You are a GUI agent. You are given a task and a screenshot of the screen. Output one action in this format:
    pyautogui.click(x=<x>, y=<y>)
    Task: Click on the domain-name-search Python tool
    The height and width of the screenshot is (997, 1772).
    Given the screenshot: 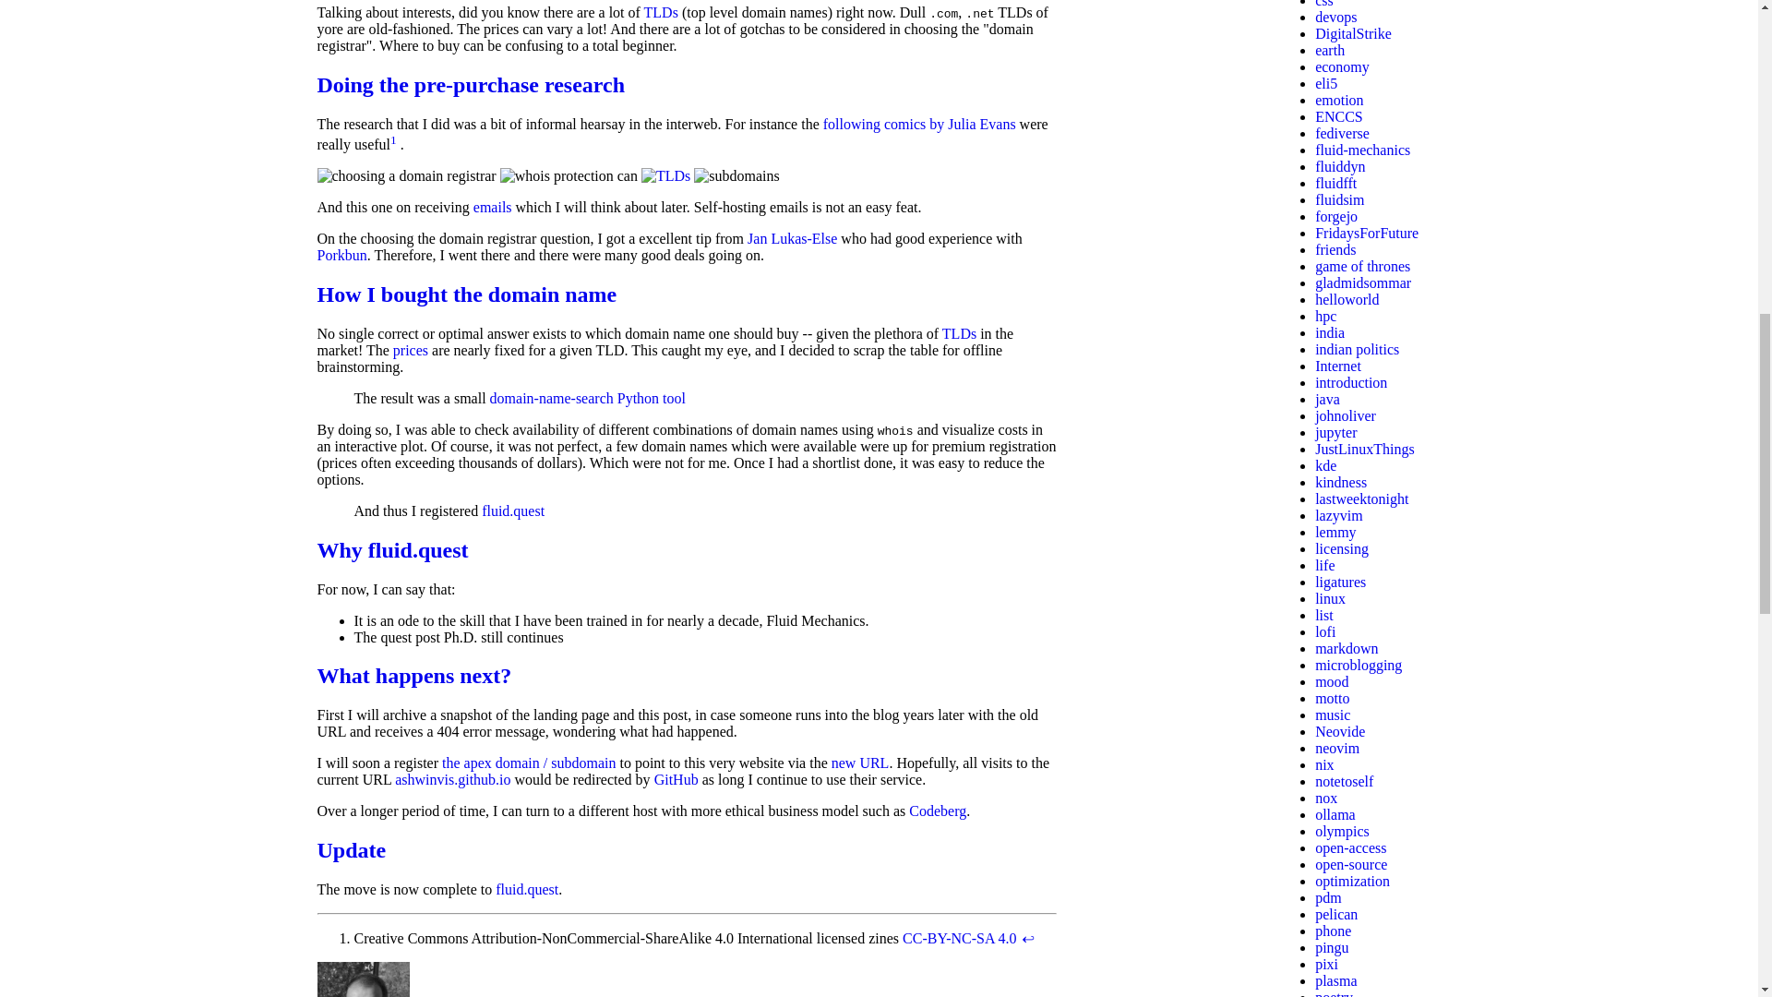 What is the action you would take?
    pyautogui.click(x=588, y=398)
    